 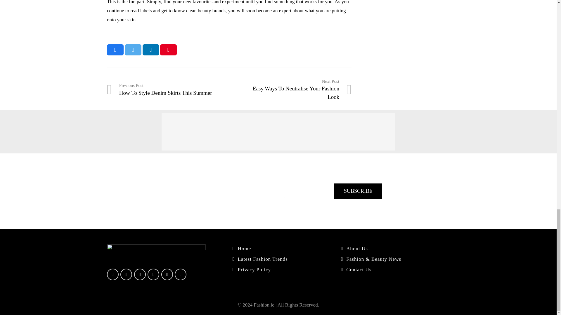 I want to click on Share this, so click(x=168, y=90).